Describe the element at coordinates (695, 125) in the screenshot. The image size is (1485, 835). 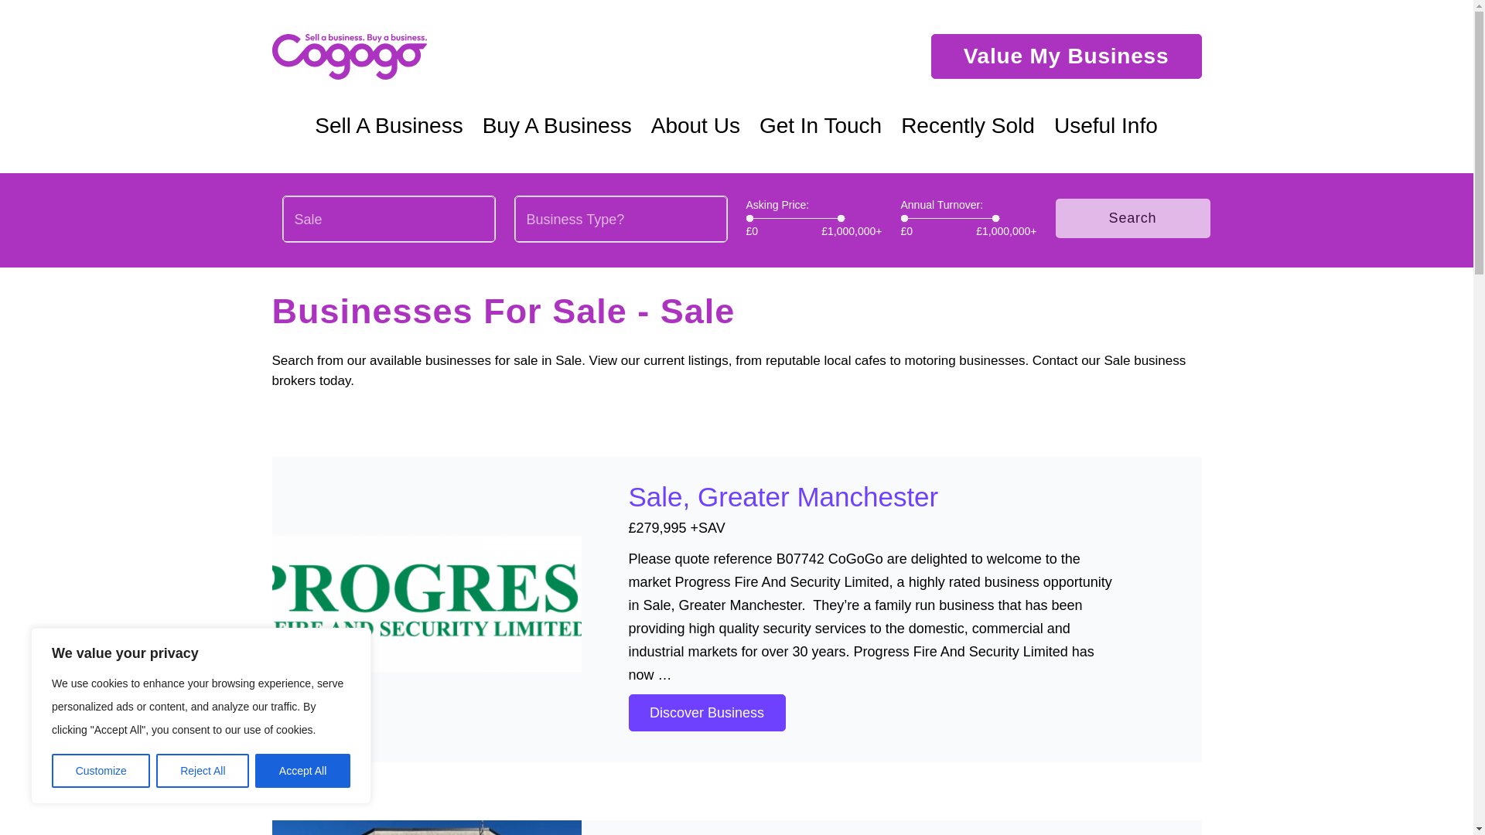
I see `About Us` at that location.